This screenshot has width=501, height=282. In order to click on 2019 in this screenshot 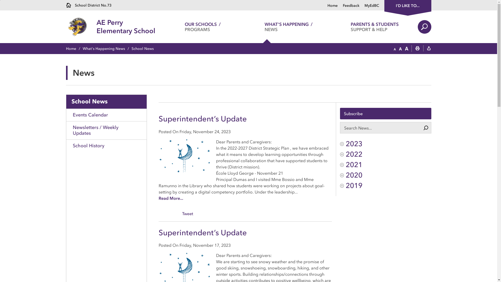, I will do `click(386, 186)`.